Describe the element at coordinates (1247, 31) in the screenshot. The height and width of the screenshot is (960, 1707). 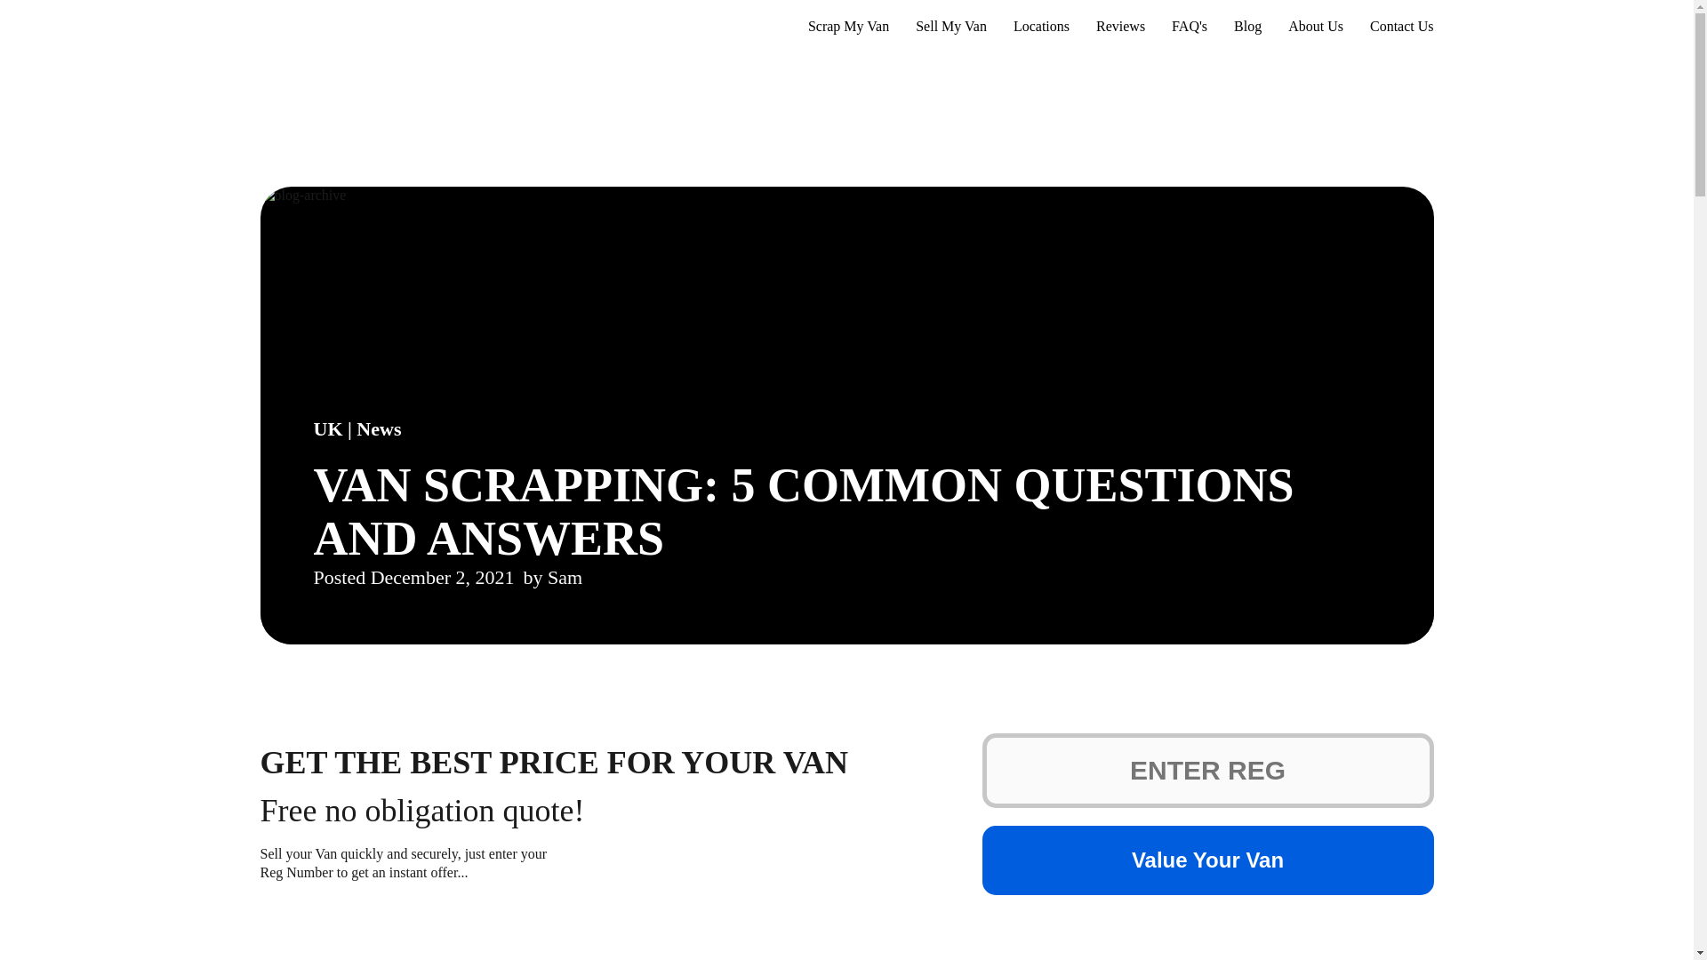
I see `Blog` at that location.